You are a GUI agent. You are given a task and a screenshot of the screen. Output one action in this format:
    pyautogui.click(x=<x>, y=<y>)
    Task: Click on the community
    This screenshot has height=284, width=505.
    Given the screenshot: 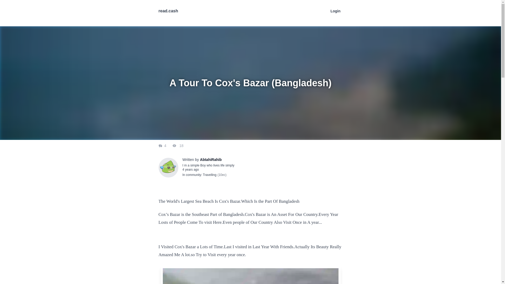 What is the action you would take?
    pyautogui.click(x=193, y=175)
    